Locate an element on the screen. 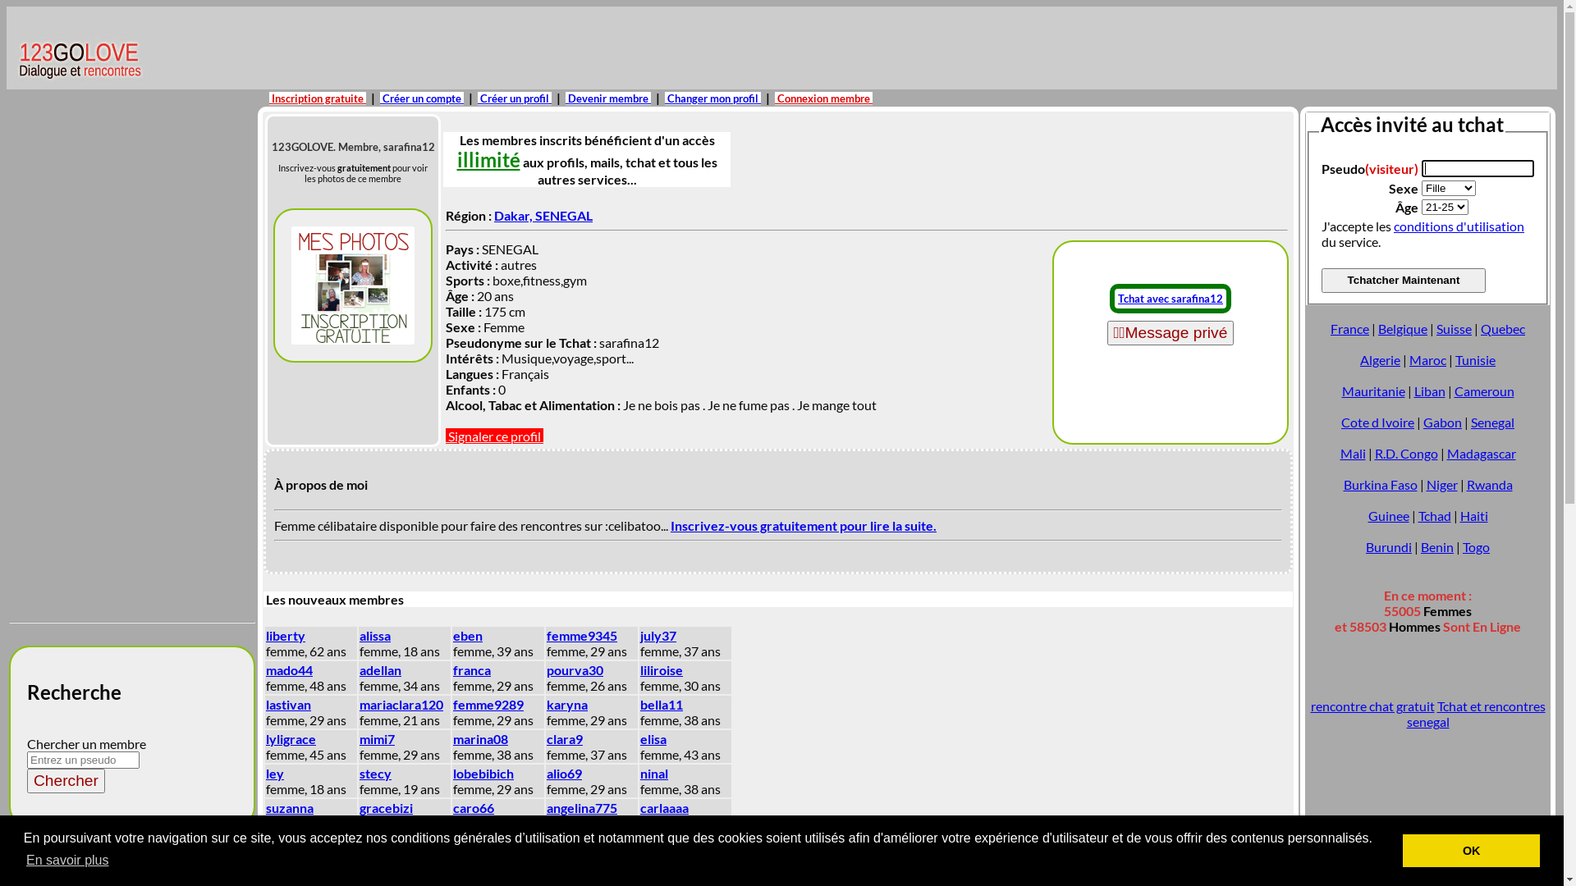 The height and width of the screenshot is (886, 1576). Belgique is located at coordinates (1403, 328).